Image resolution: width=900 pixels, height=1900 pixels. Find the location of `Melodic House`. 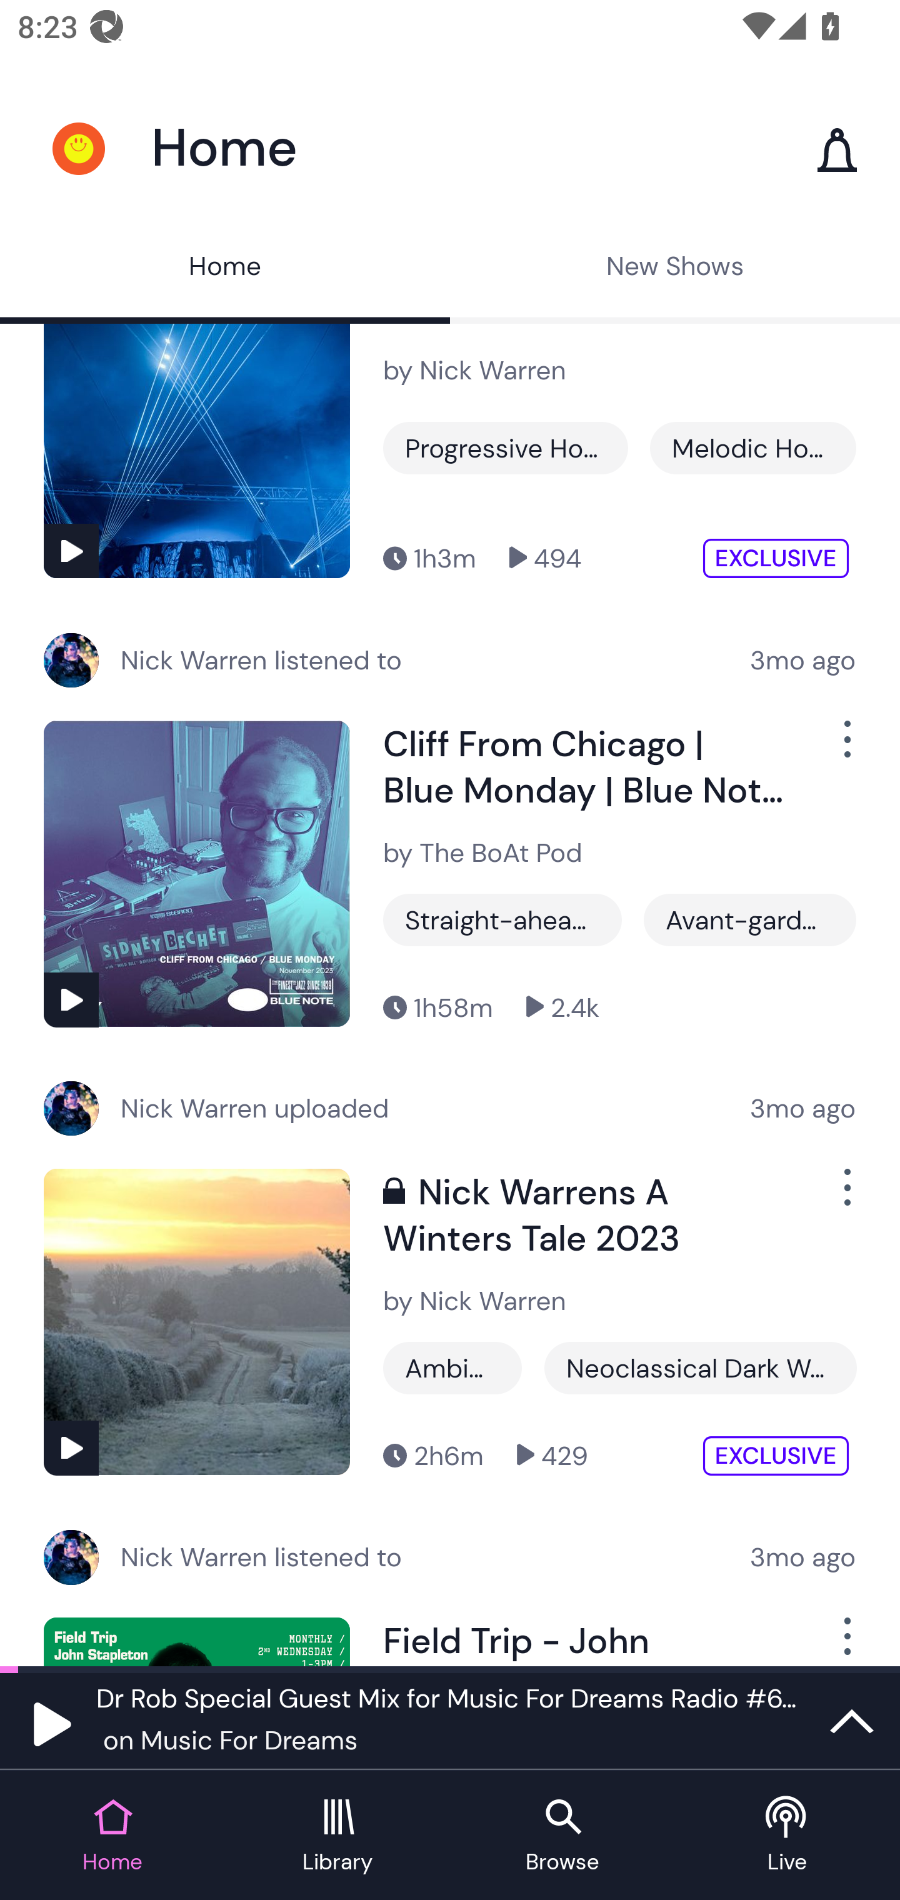

Melodic House is located at coordinates (752, 448).